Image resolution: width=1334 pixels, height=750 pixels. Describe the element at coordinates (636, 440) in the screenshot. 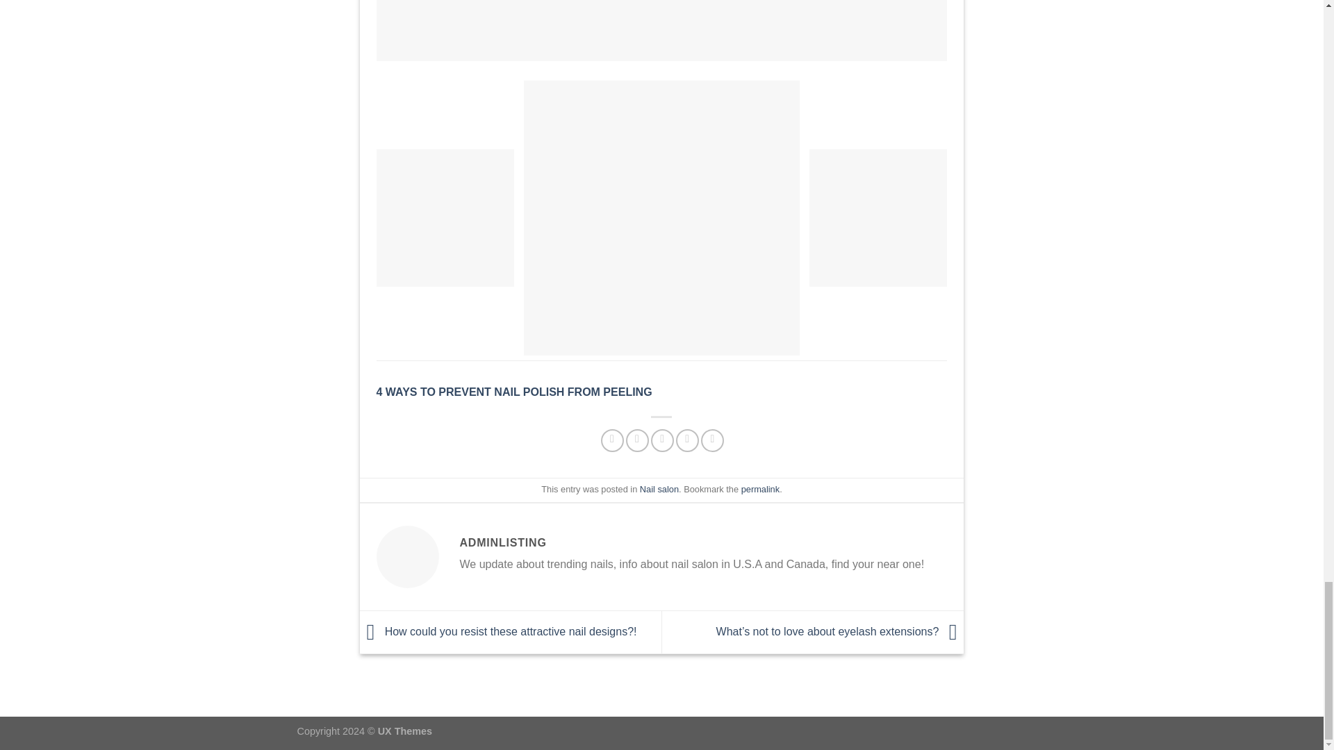

I see `Share on Twitter` at that location.